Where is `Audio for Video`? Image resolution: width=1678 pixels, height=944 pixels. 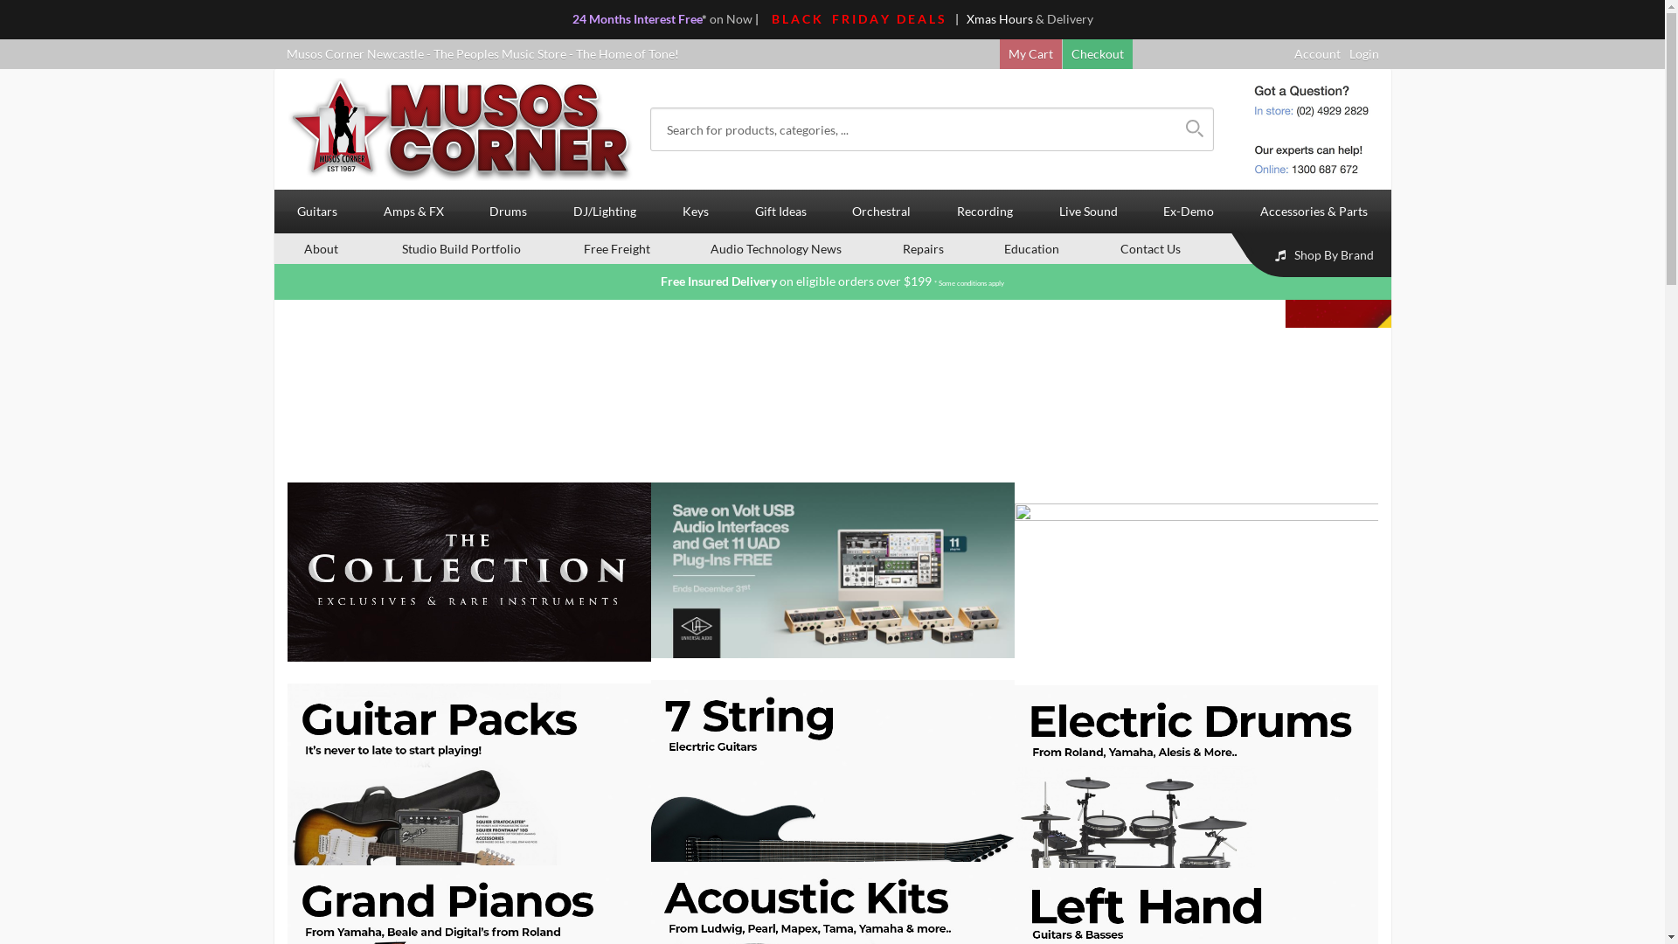
Audio for Video is located at coordinates (886, 696).